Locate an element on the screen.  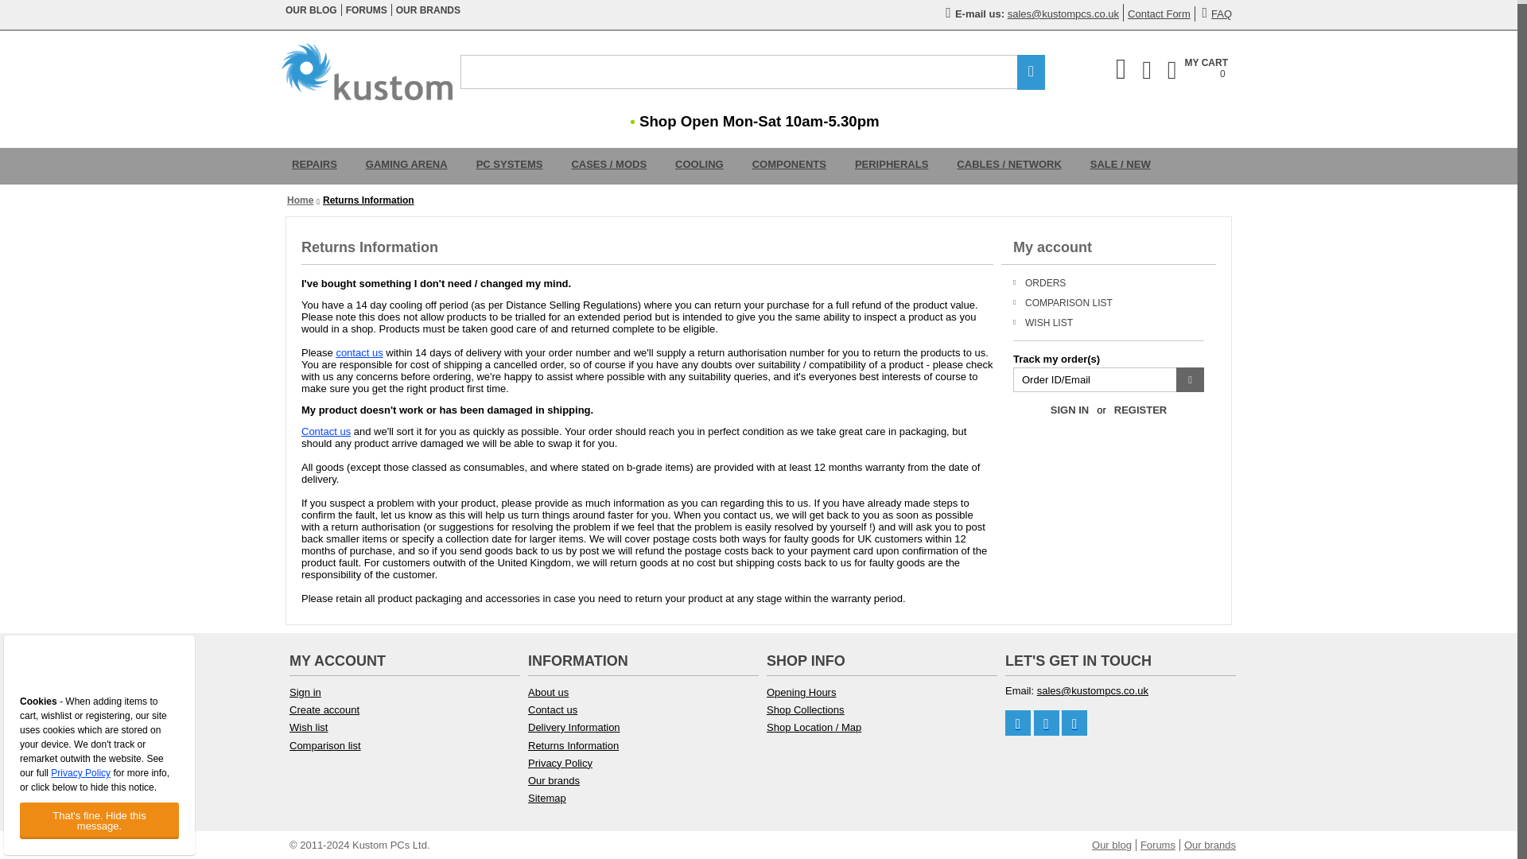
OUR BRANDS is located at coordinates (314, 165).